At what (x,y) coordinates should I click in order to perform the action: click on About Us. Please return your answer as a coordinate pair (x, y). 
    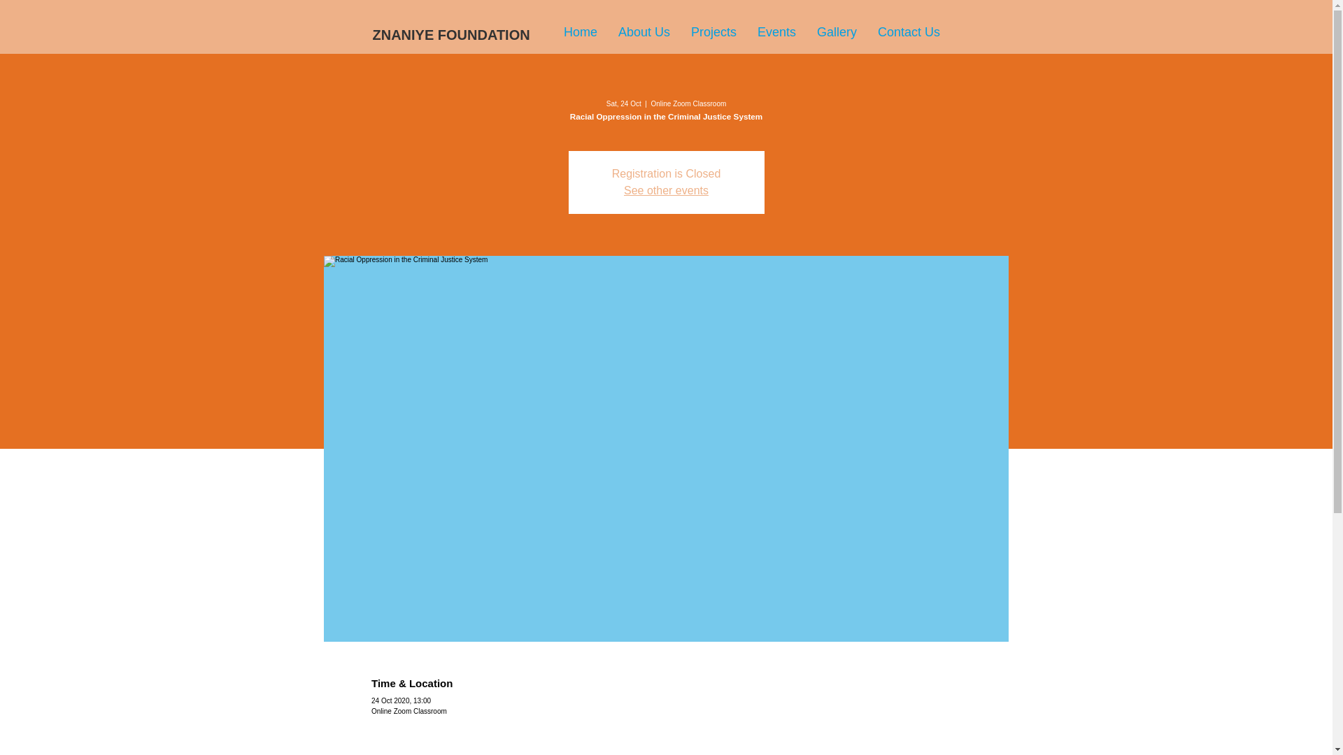
    Looking at the image, I should click on (644, 32).